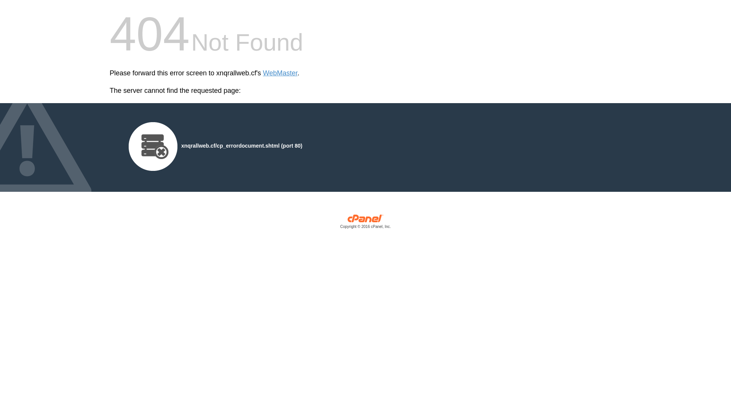 The height and width of the screenshot is (411, 731). What do you see at coordinates (280, 73) in the screenshot?
I see `WebMaster` at bounding box center [280, 73].